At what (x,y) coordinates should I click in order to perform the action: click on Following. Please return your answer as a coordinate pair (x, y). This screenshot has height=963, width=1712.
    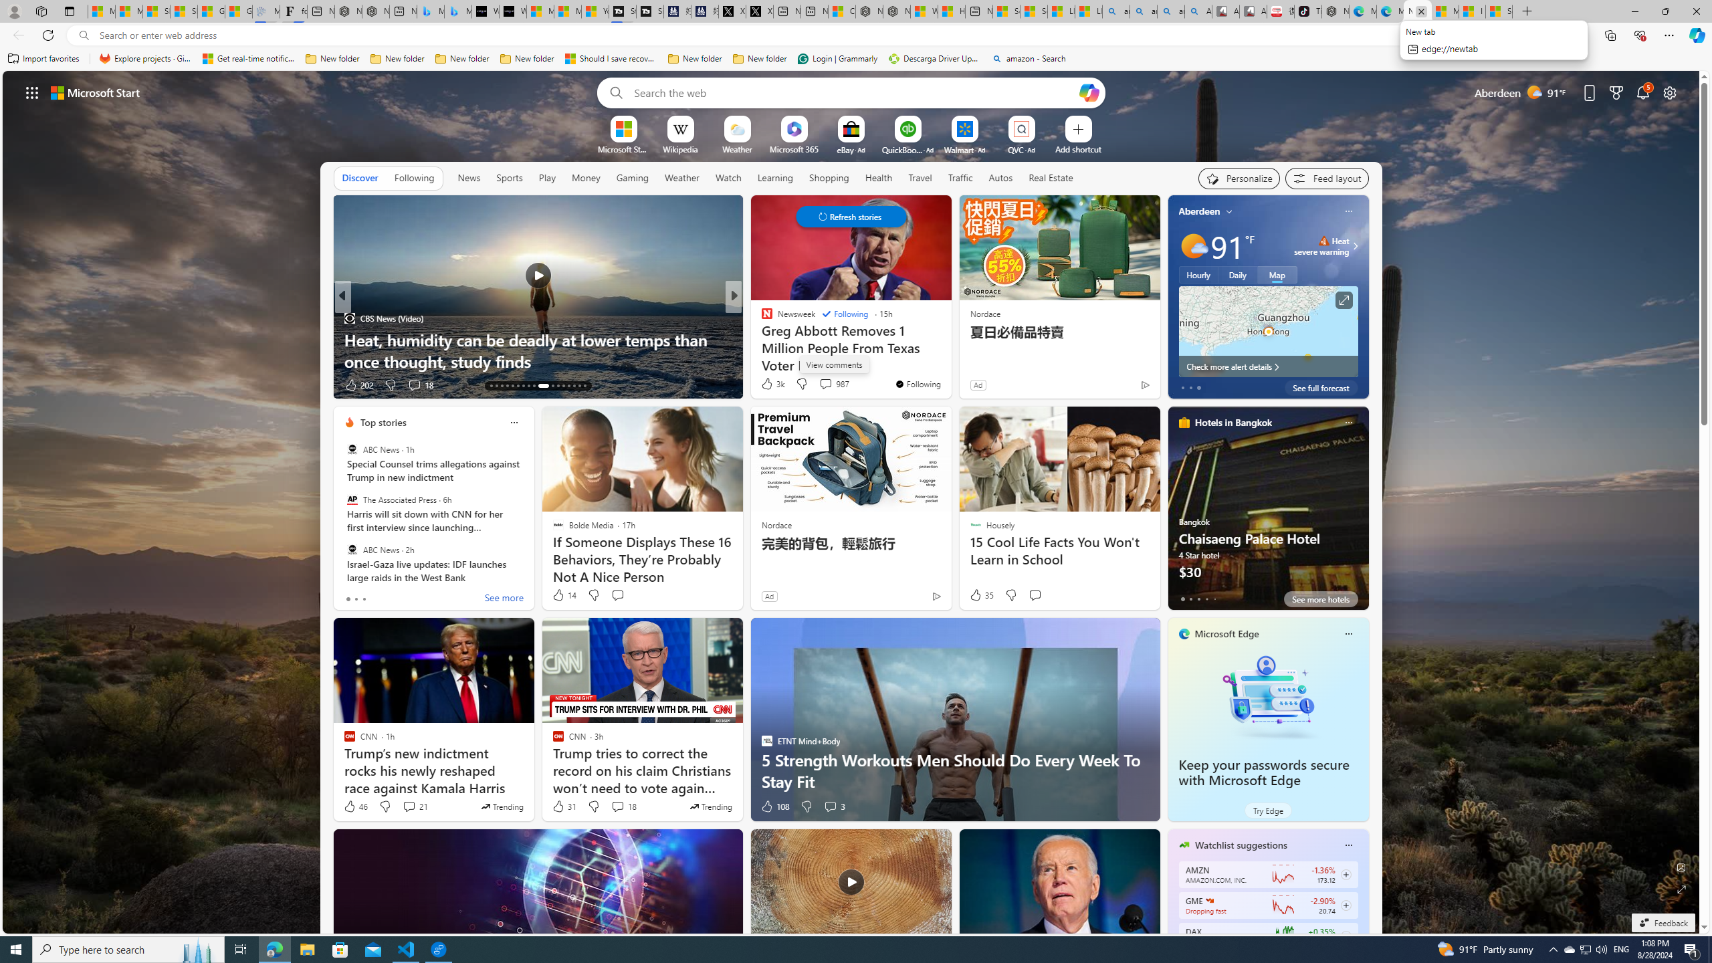
    Looking at the image, I should click on (414, 177).